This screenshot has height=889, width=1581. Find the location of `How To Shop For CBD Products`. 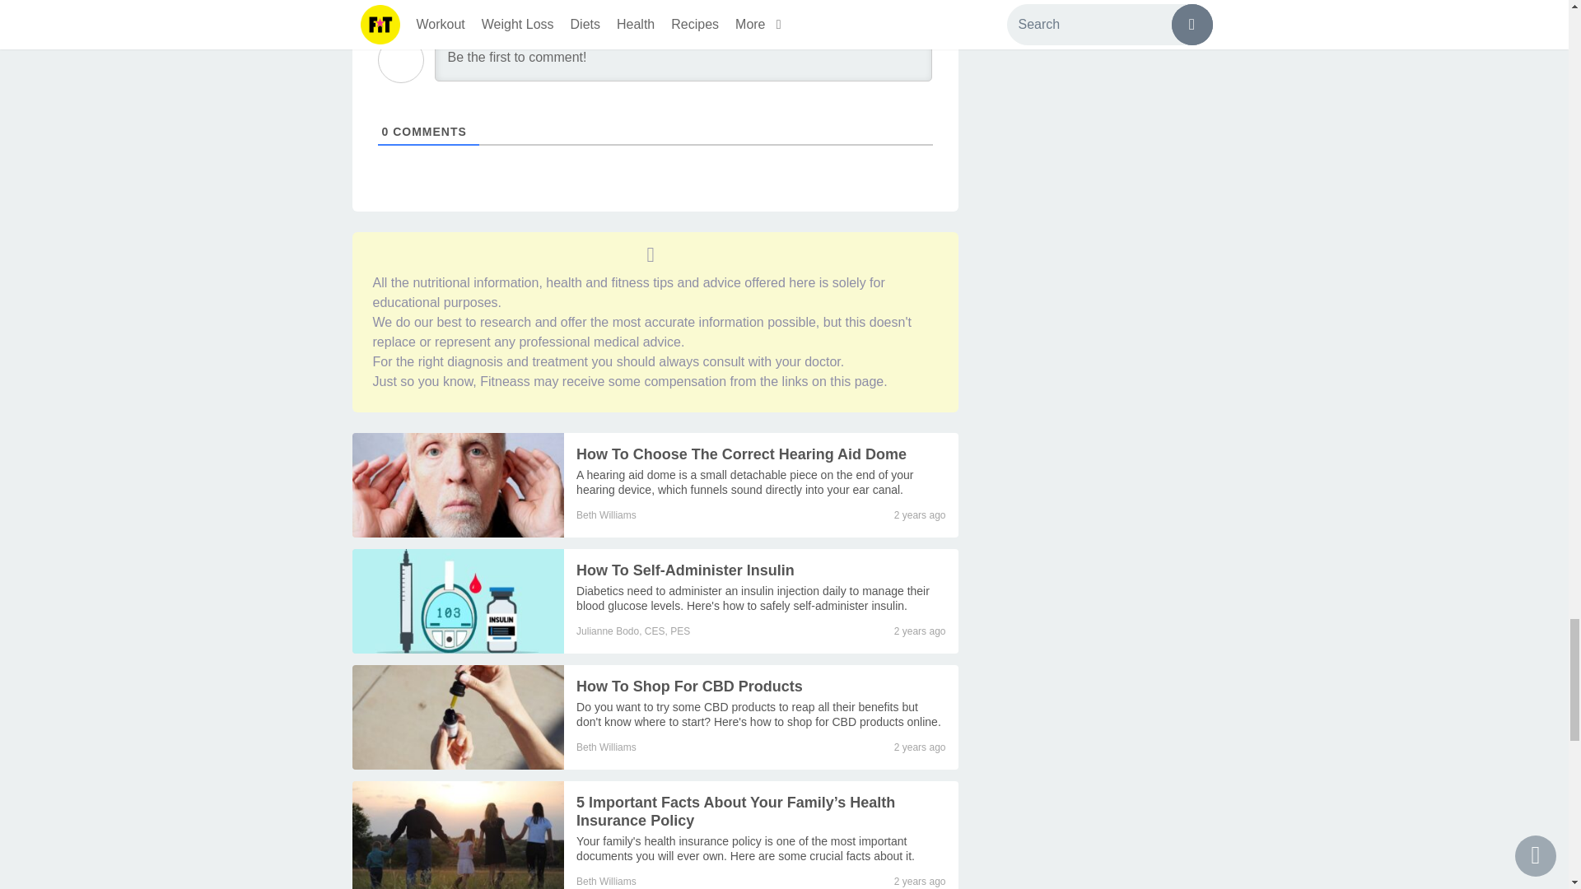

How To Shop For CBD Products is located at coordinates (458, 717).